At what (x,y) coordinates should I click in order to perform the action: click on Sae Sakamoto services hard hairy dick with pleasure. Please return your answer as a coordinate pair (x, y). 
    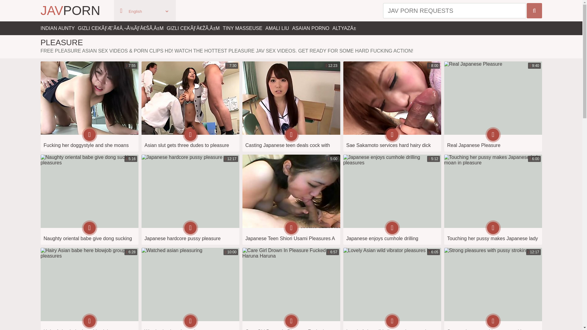
    Looking at the image, I should click on (70, 11).